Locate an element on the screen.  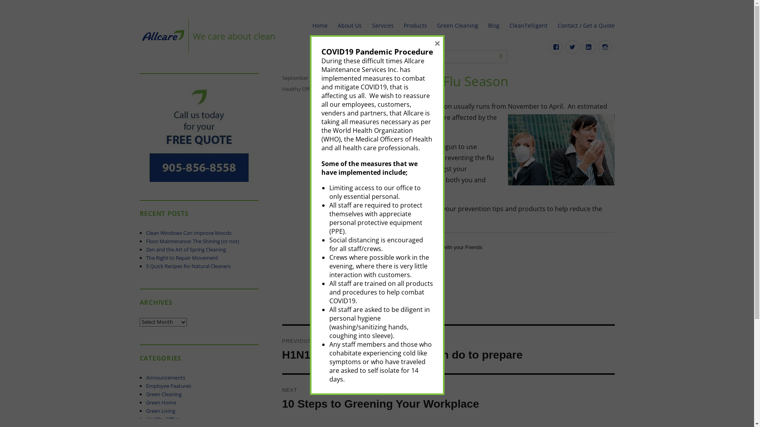
Services is located at coordinates (383, 26).